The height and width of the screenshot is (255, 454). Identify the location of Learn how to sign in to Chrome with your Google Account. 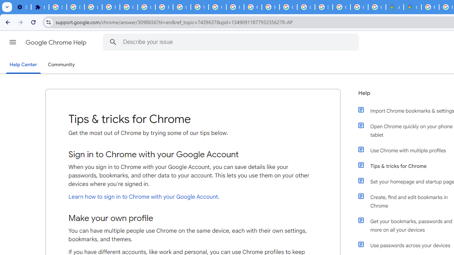
(143, 197).